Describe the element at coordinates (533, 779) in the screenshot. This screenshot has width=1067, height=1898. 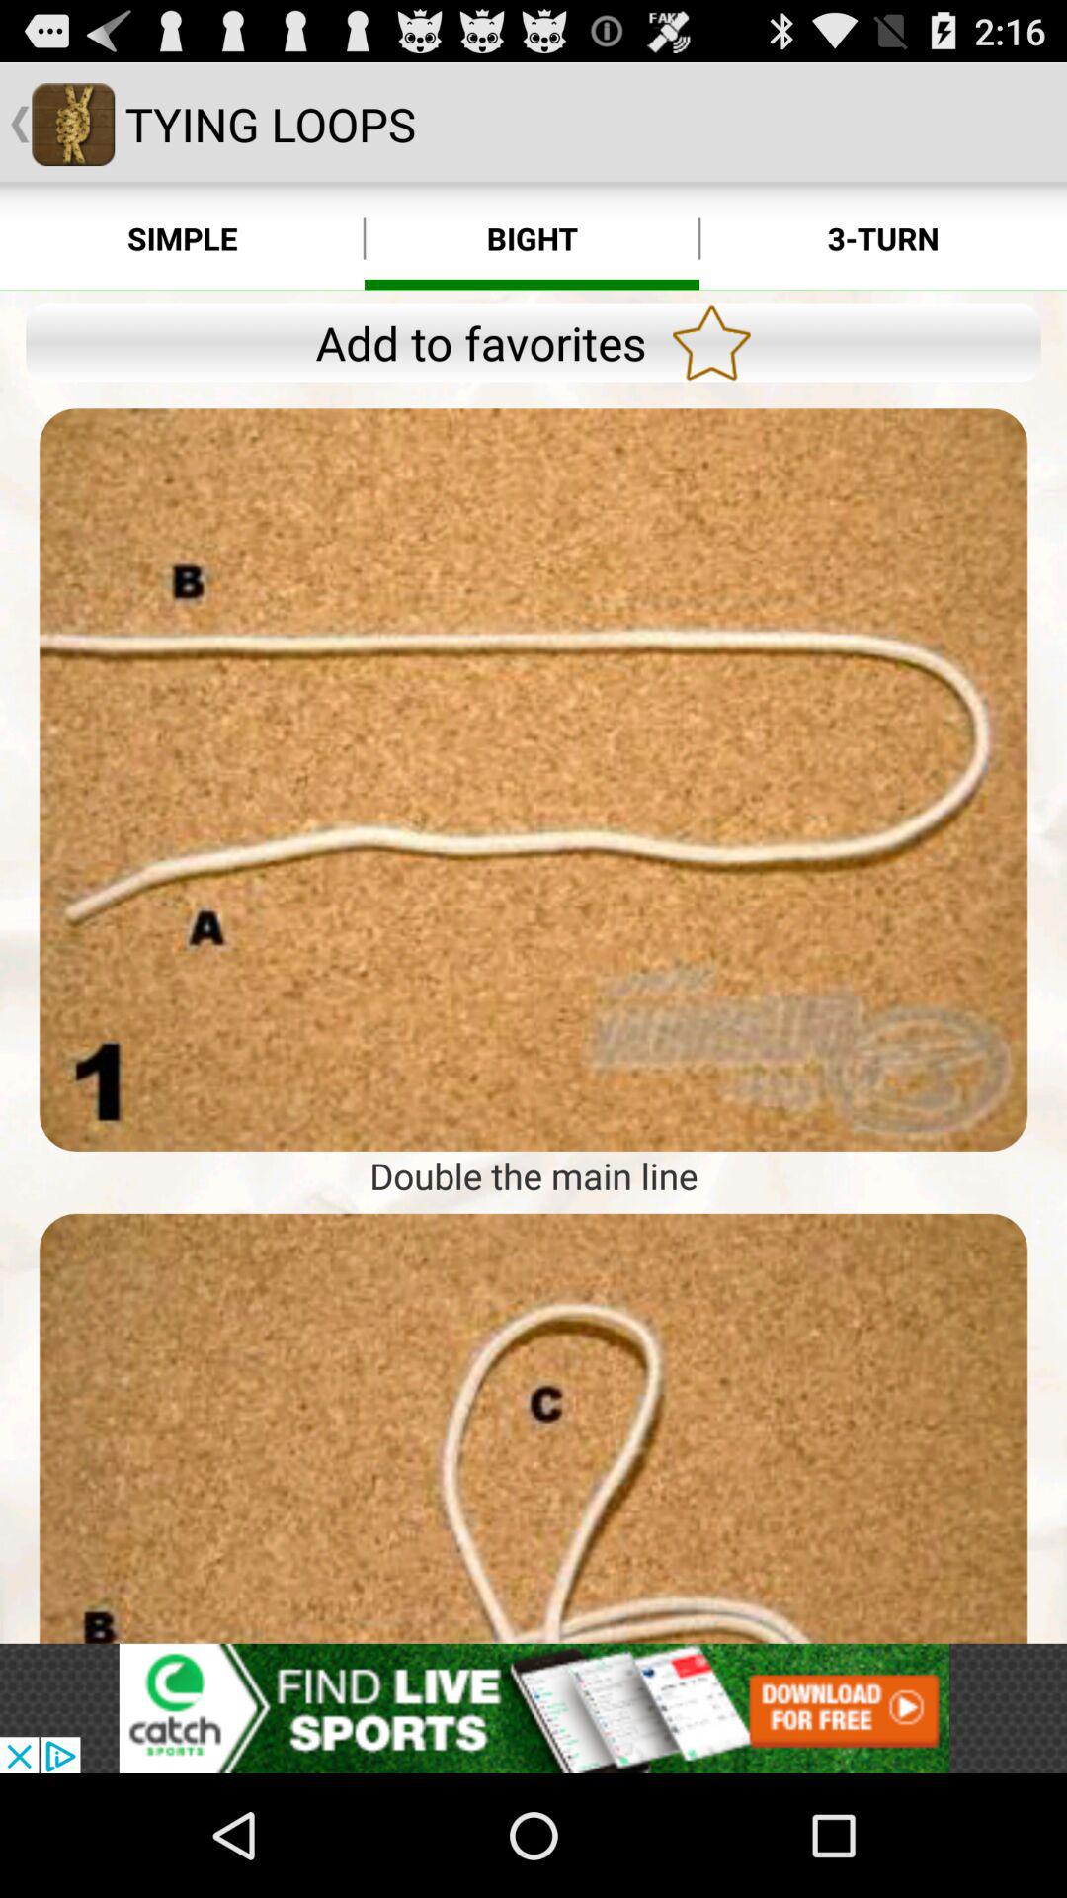
I see `select image` at that location.